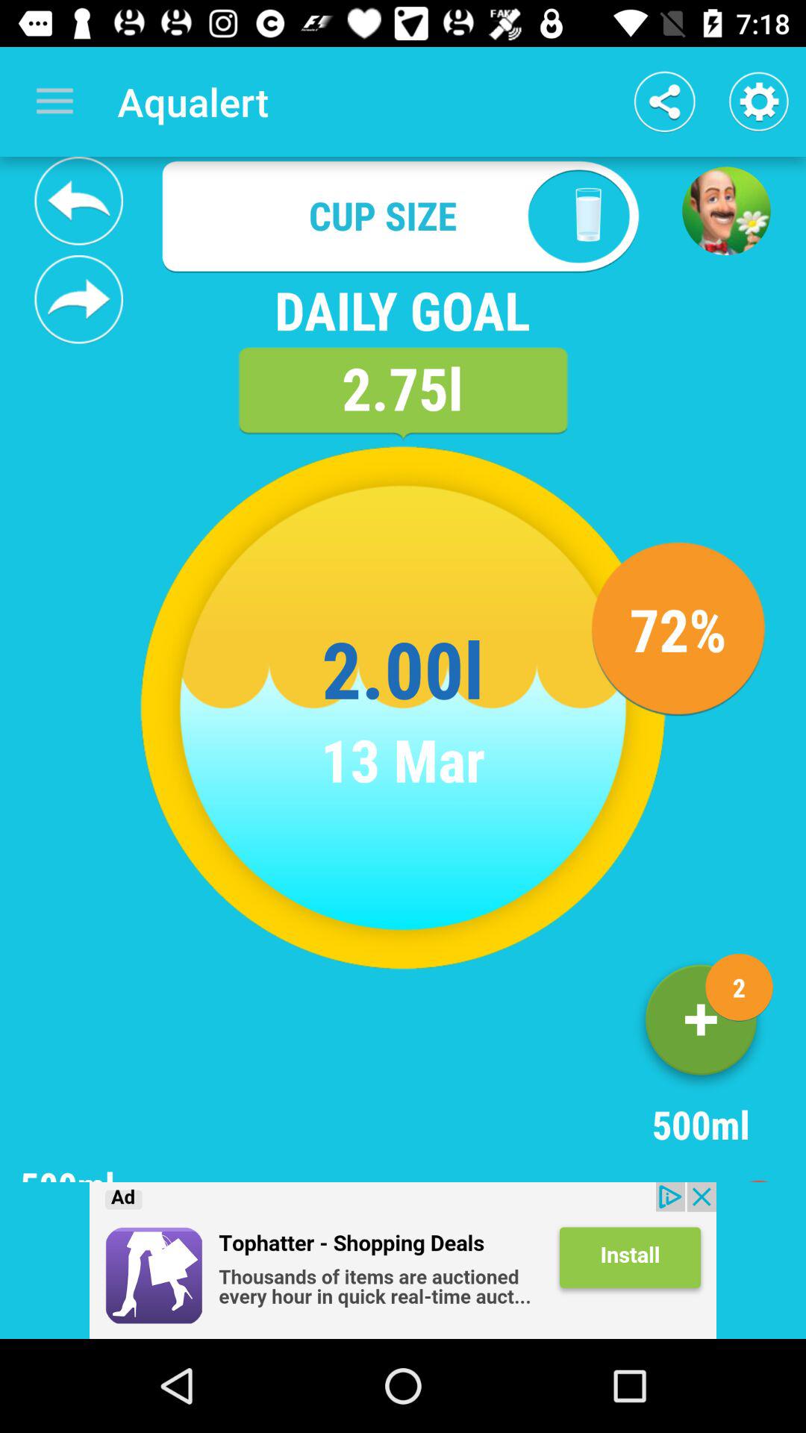 This screenshot has width=806, height=1433. I want to click on play a game, so click(726, 210).